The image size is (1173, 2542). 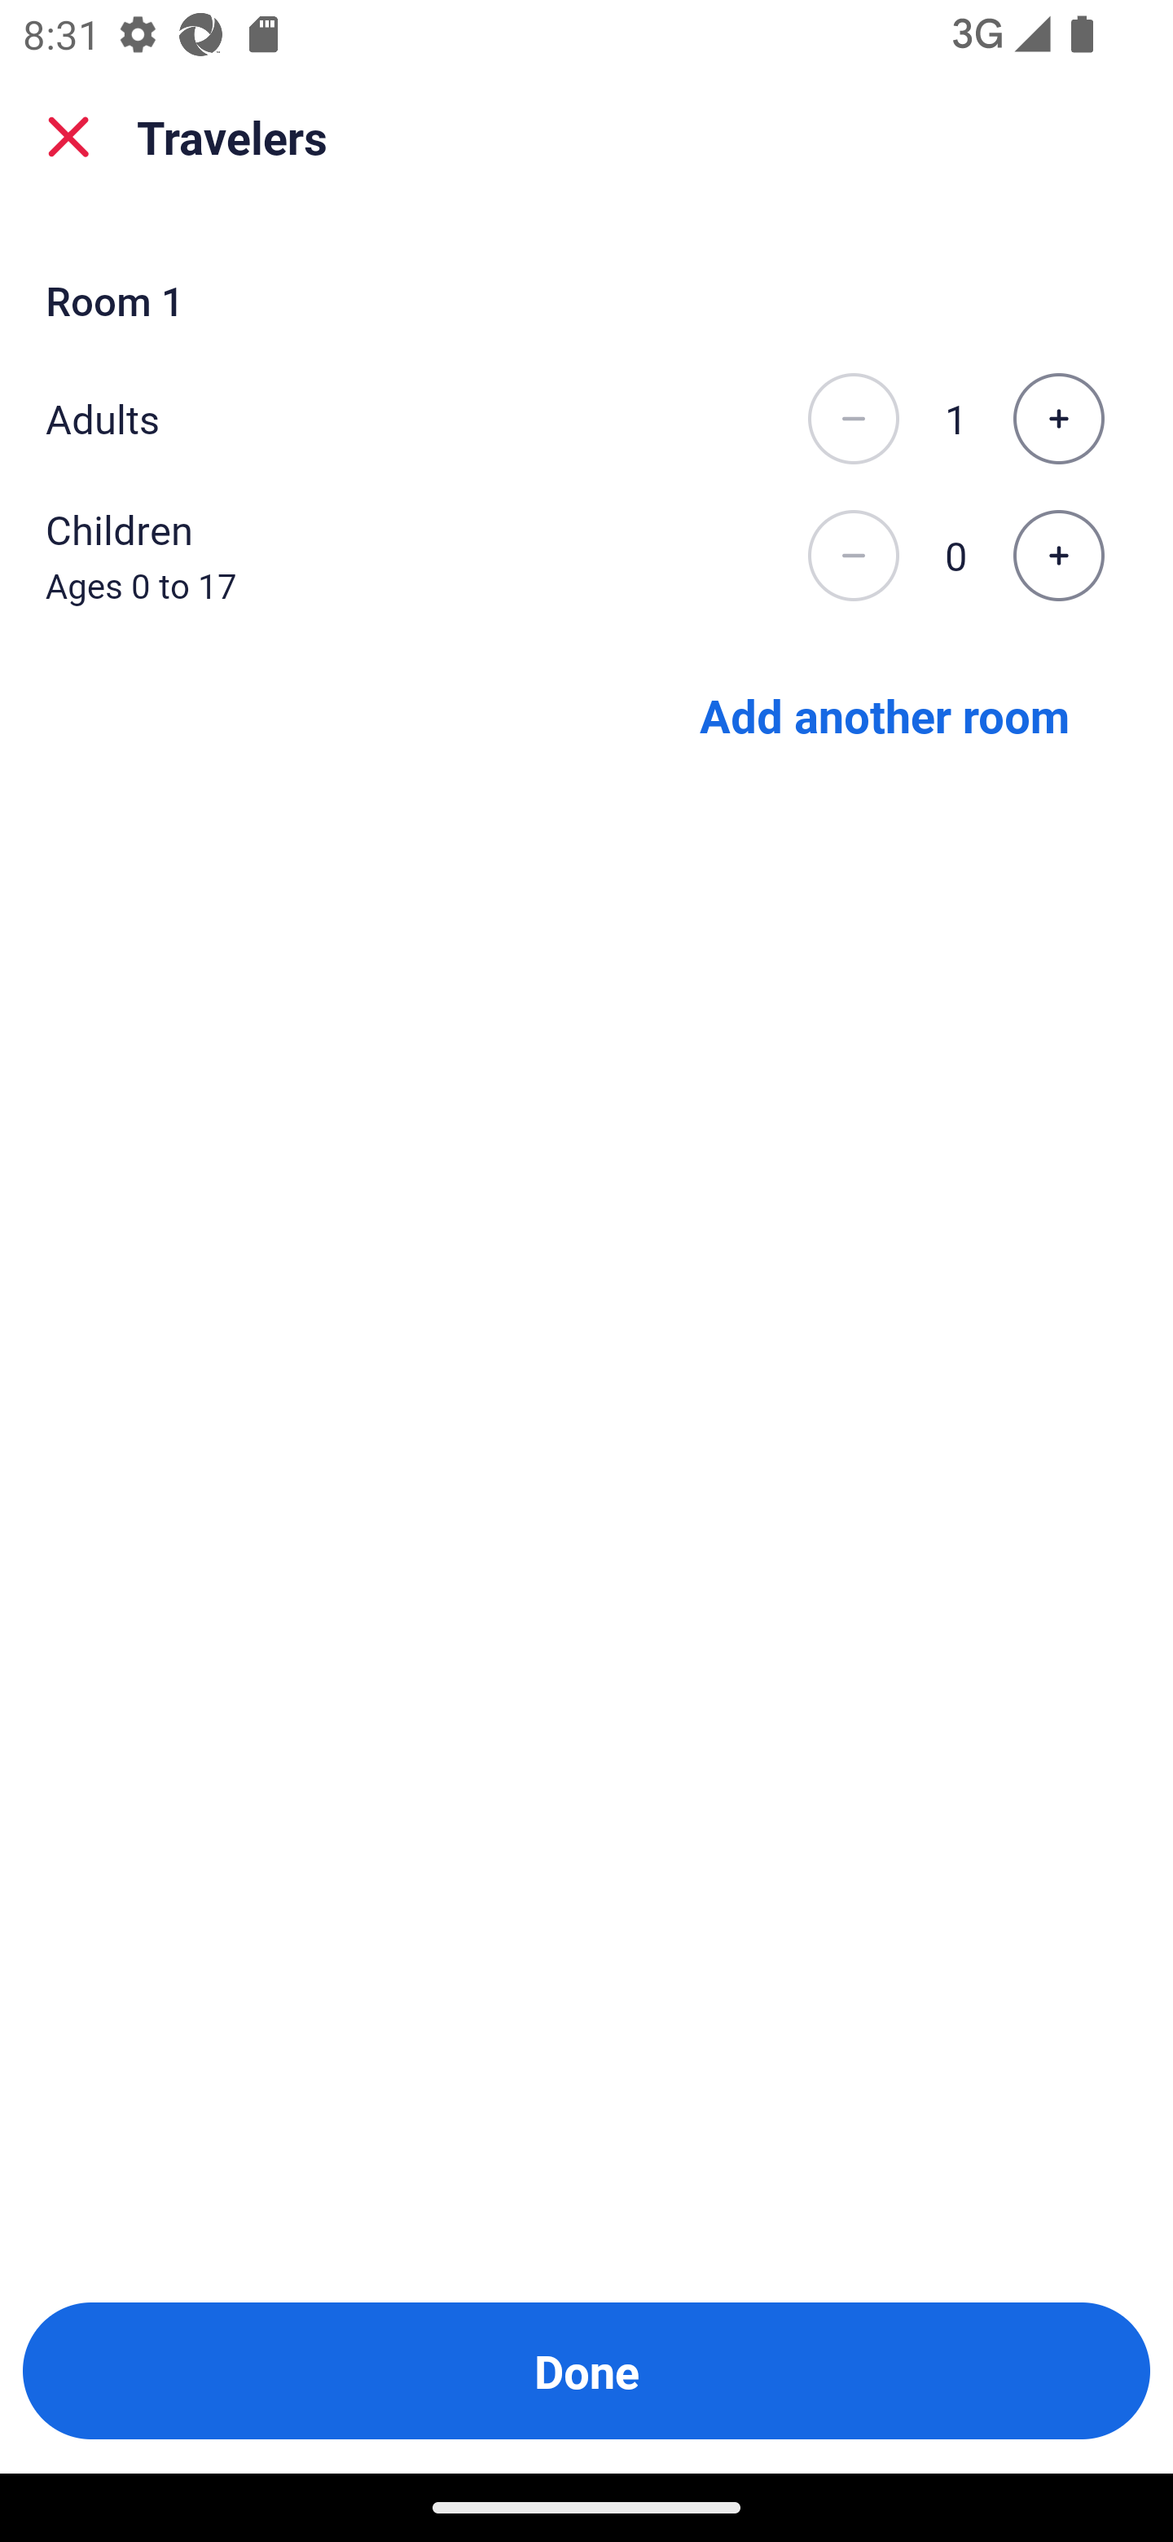 I want to click on Increase the number of adults, so click(x=1058, y=419).